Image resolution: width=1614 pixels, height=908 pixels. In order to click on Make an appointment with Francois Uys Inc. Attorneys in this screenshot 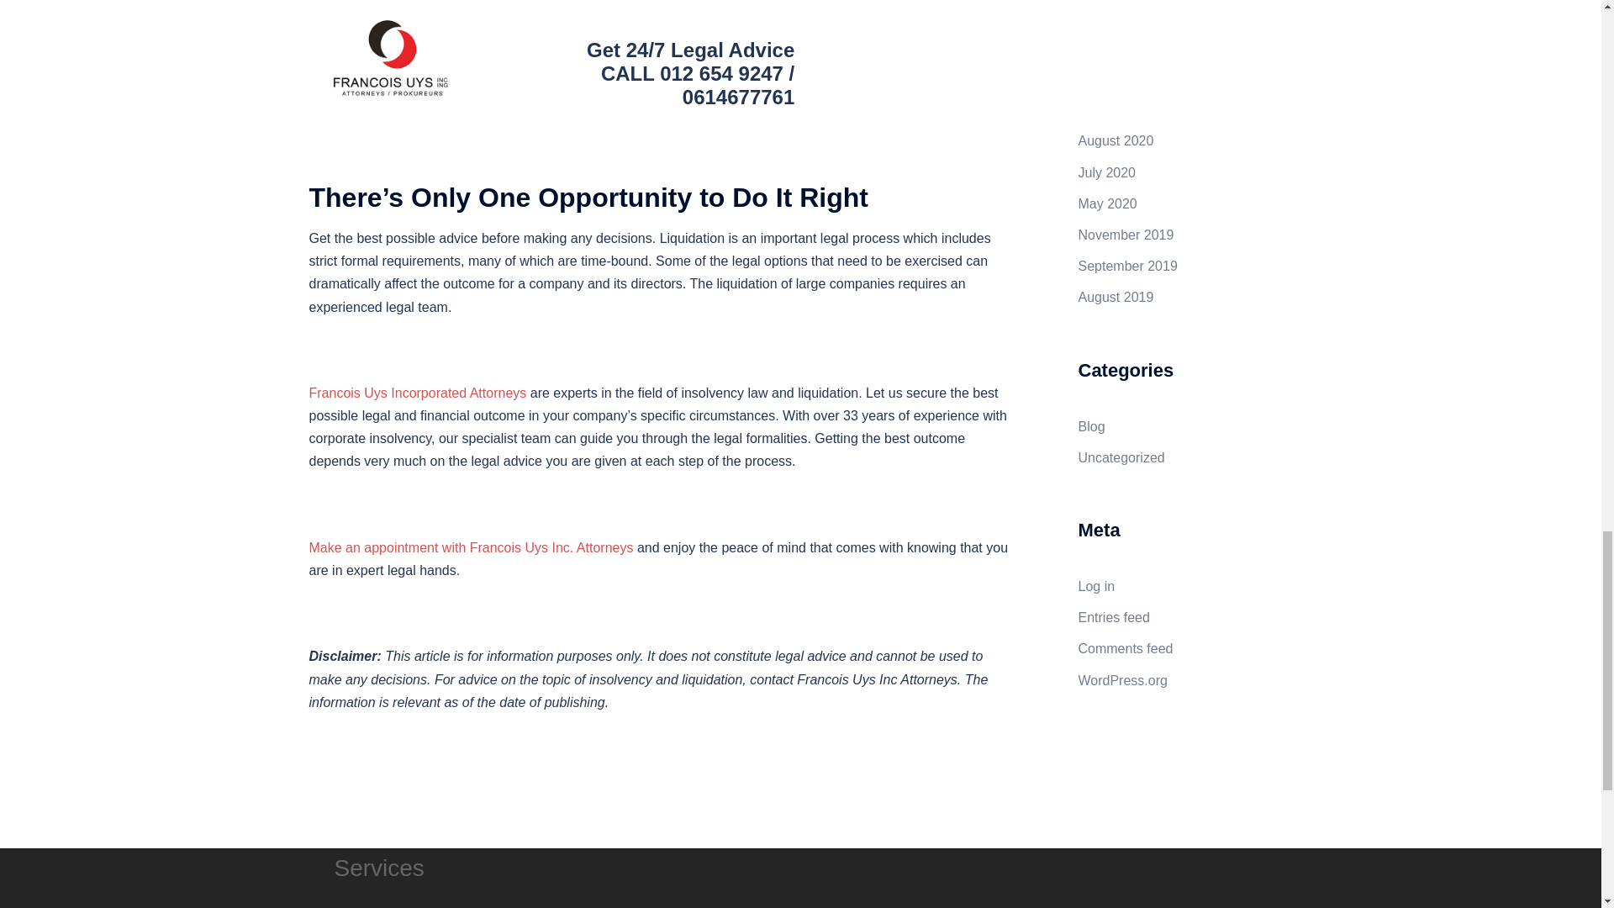, I will do `click(472, 546)`.